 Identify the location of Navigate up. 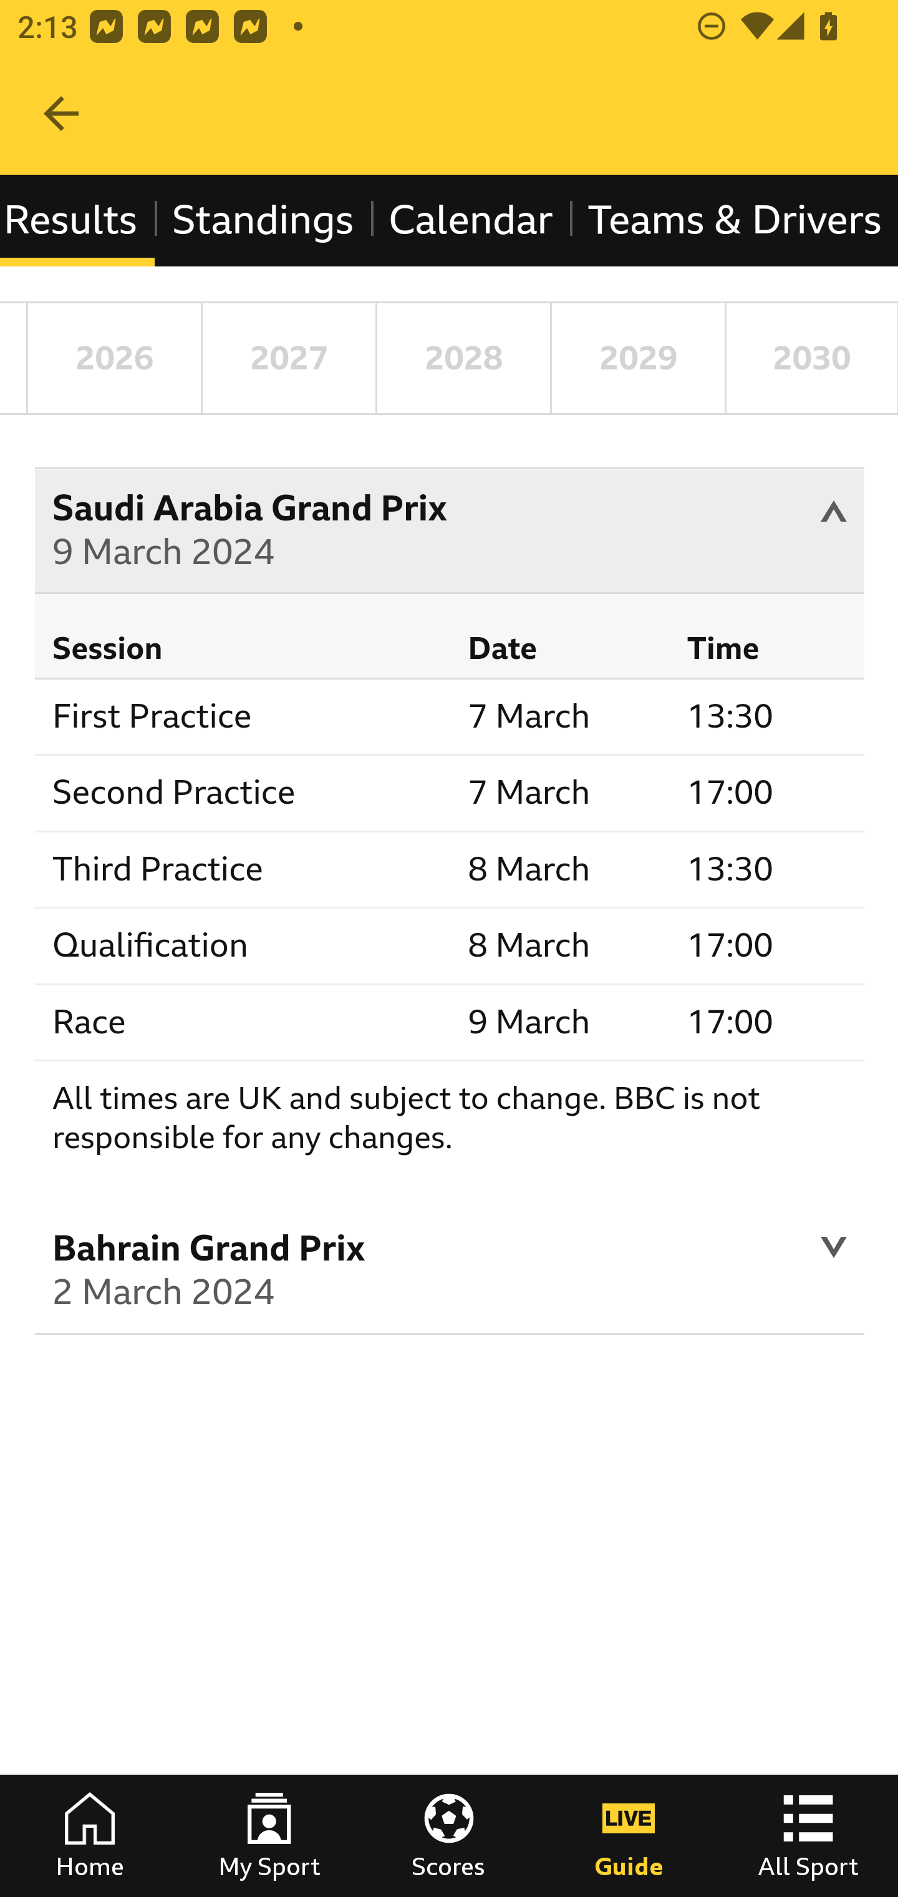
(61, 114).